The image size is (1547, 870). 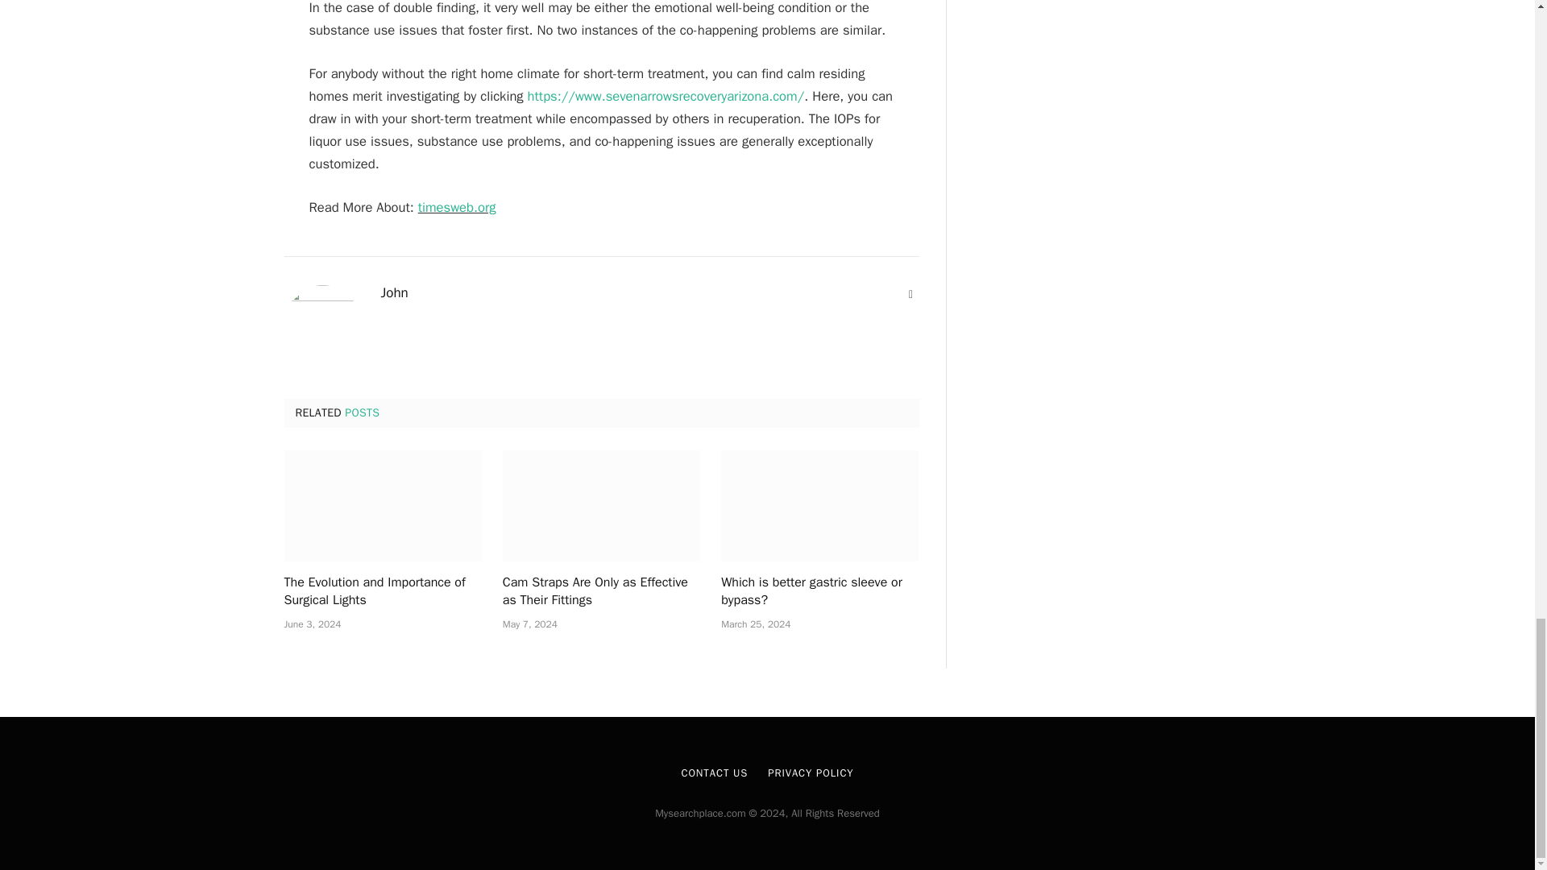 What do you see at coordinates (910, 295) in the screenshot?
I see `Website` at bounding box center [910, 295].